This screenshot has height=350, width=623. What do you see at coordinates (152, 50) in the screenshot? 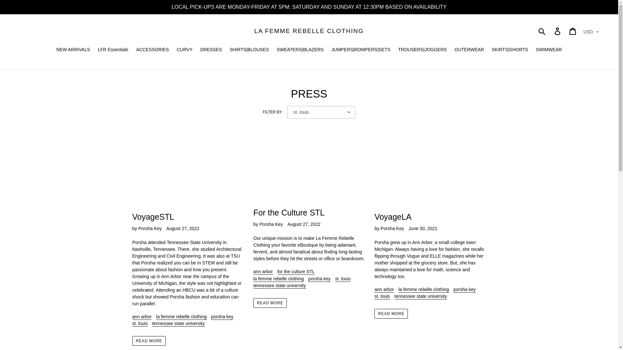
I see `ACCESSORIES` at bounding box center [152, 50].